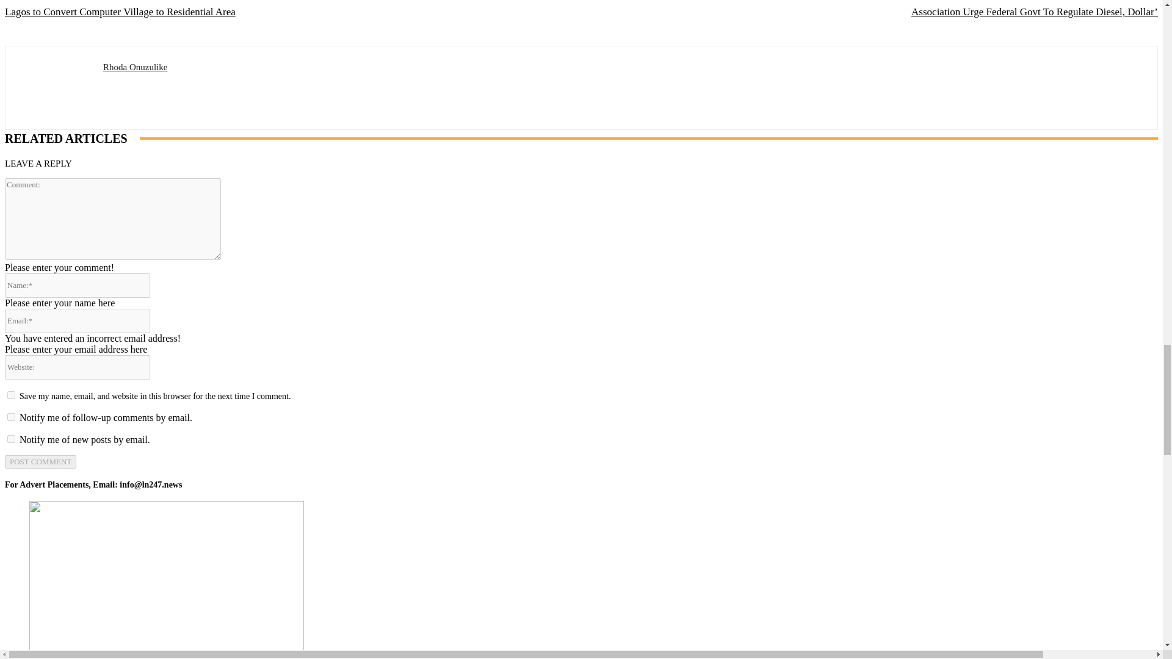  What do you see at coordinates (40, 461) in the screenshot?
I see `Post Comment` at bounding box center [40, 461].